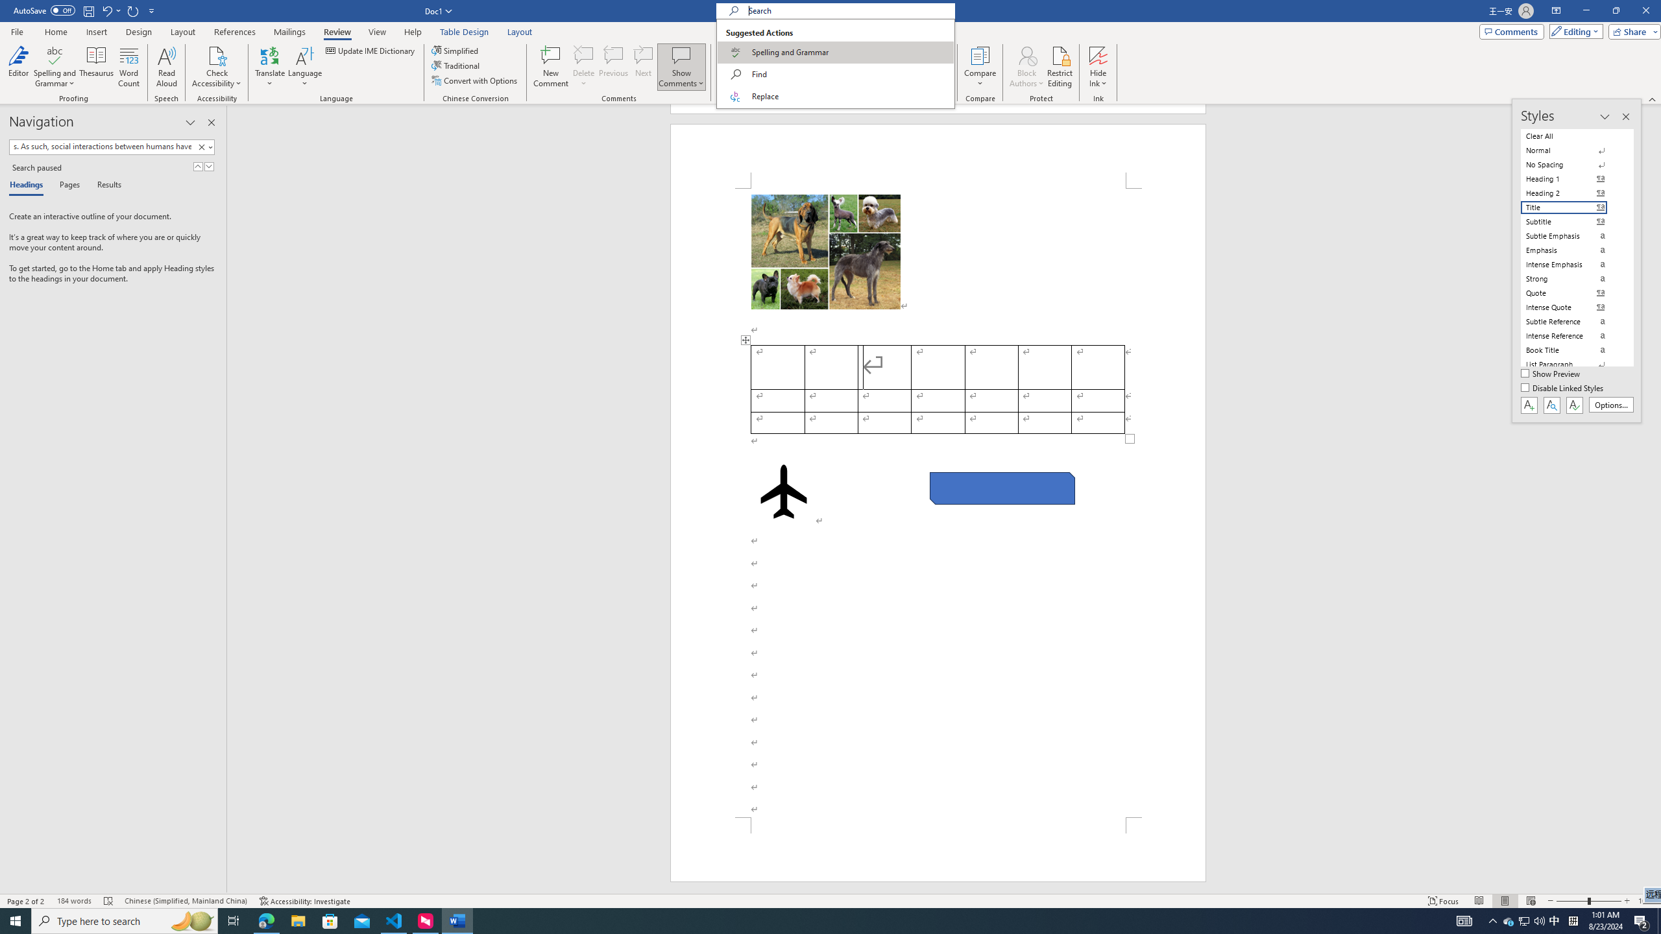 The width and height of the screenshot is (1661, 934). Describe the element at coordinates (1571, 208) in the screenshot. I see `Title` at that location.